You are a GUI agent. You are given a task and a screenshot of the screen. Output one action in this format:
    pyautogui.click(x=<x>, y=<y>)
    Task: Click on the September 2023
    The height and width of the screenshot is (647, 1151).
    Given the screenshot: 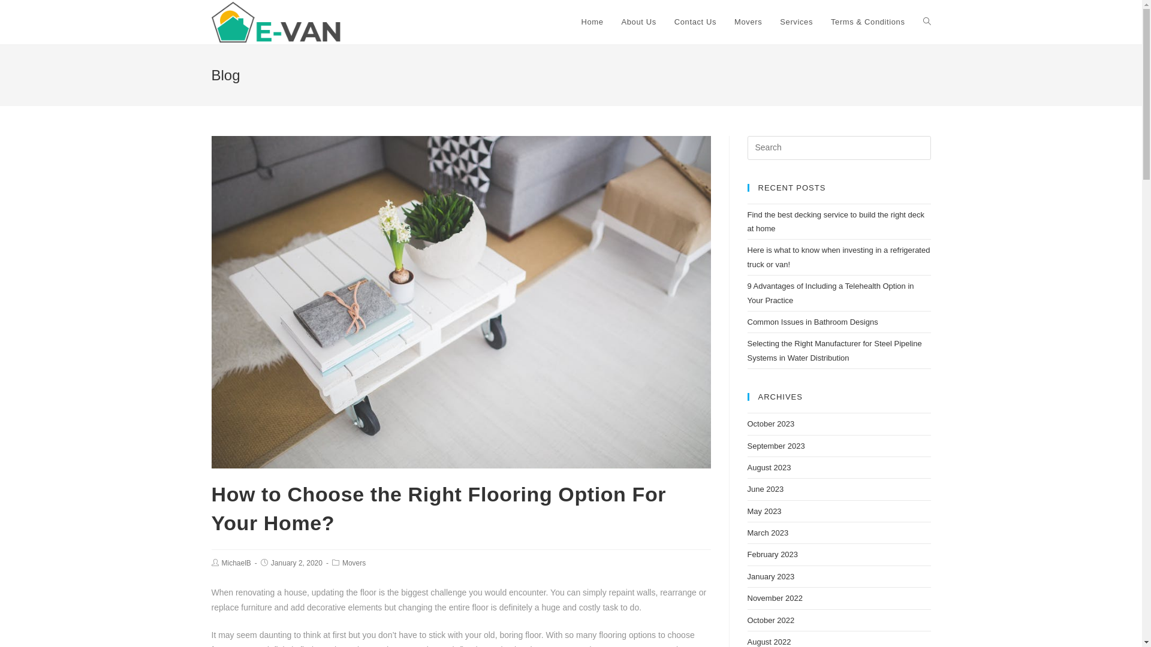 What is the action you would take?
    pyautogui.click(x=776, y=446)
    